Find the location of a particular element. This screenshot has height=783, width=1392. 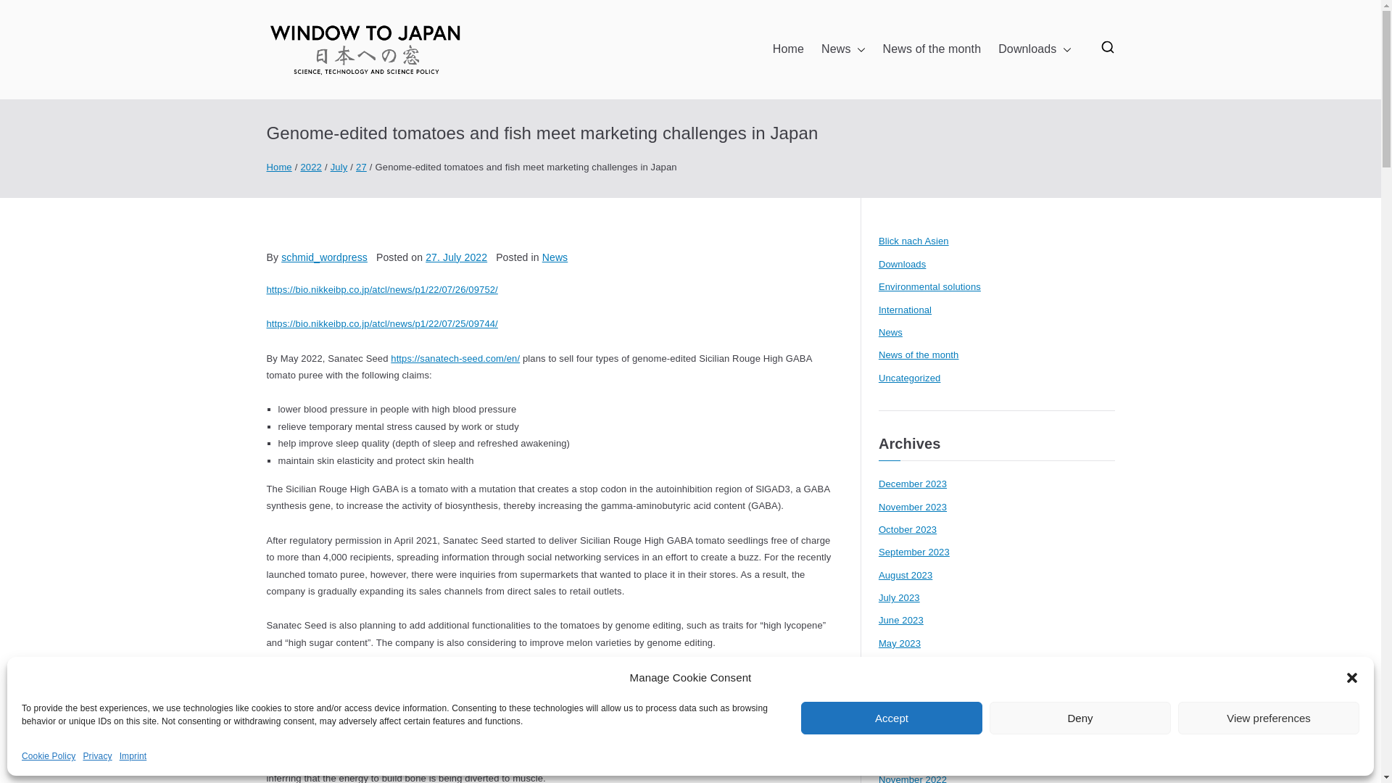

window-to-japan.eu is located at coordinates (616, 68).